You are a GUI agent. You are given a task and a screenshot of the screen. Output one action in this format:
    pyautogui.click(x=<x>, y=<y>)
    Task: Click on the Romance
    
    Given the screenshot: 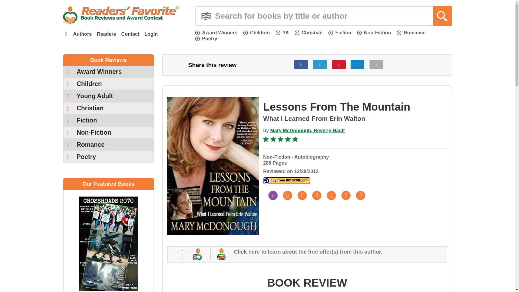 What is the action you would take?
    pyautogui.click(x=411, y=32)
    